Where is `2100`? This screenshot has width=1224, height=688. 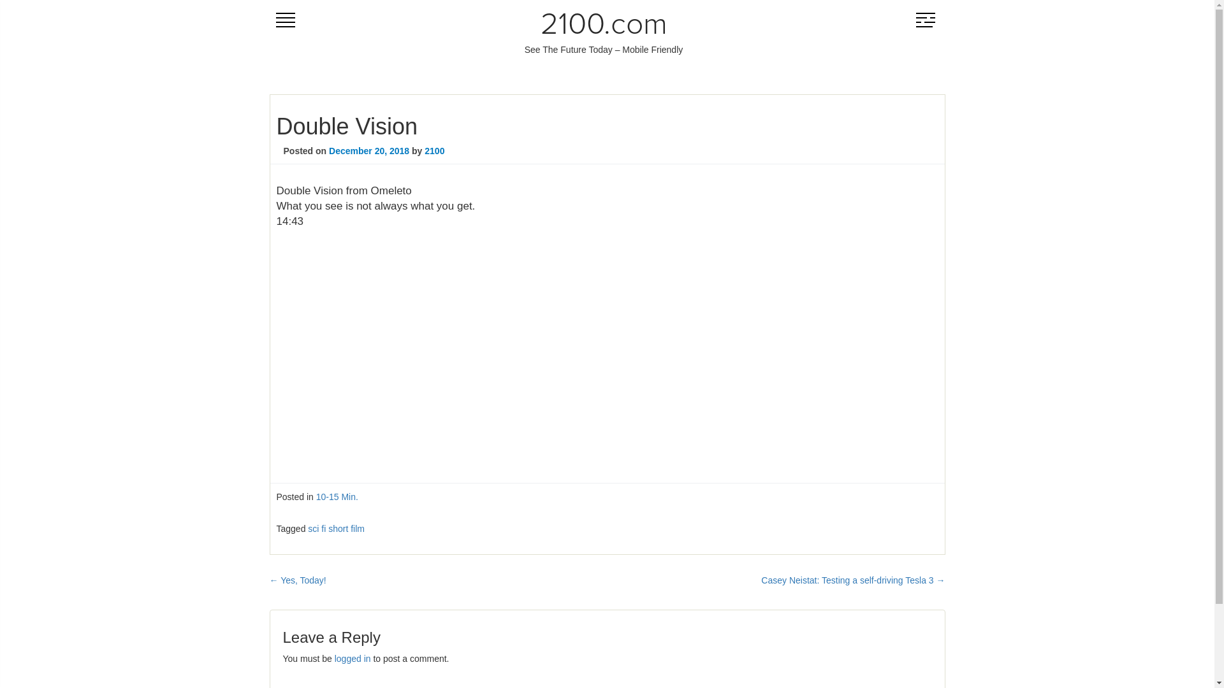 2100 is located at coordinates (435, 151).